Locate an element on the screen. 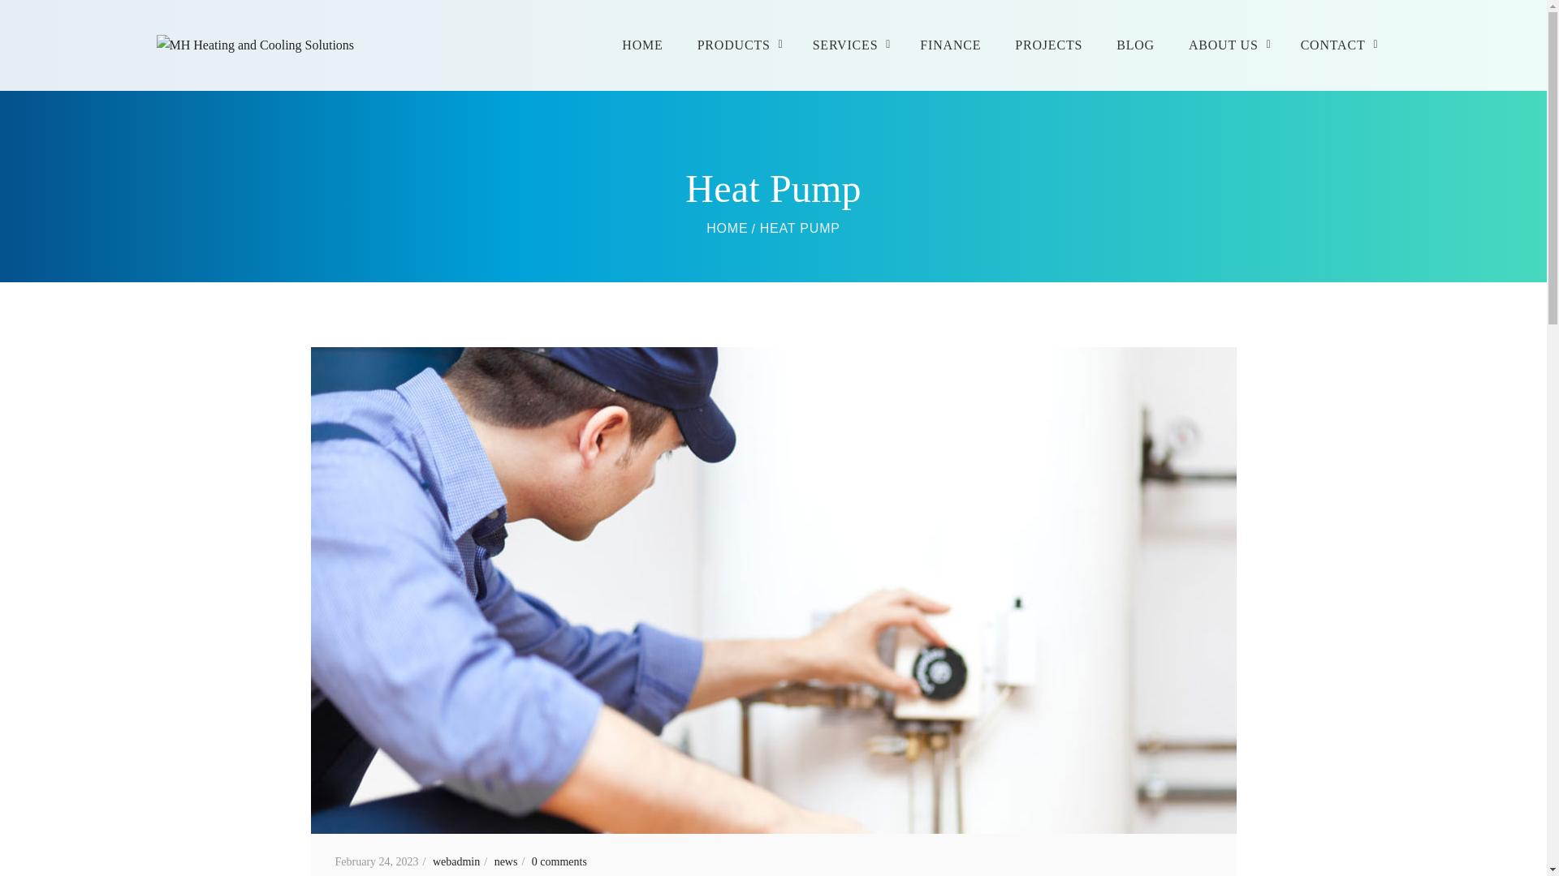 This screenshot has width=1559, height=876. CONTACT is located at coordinates (1337, 45).